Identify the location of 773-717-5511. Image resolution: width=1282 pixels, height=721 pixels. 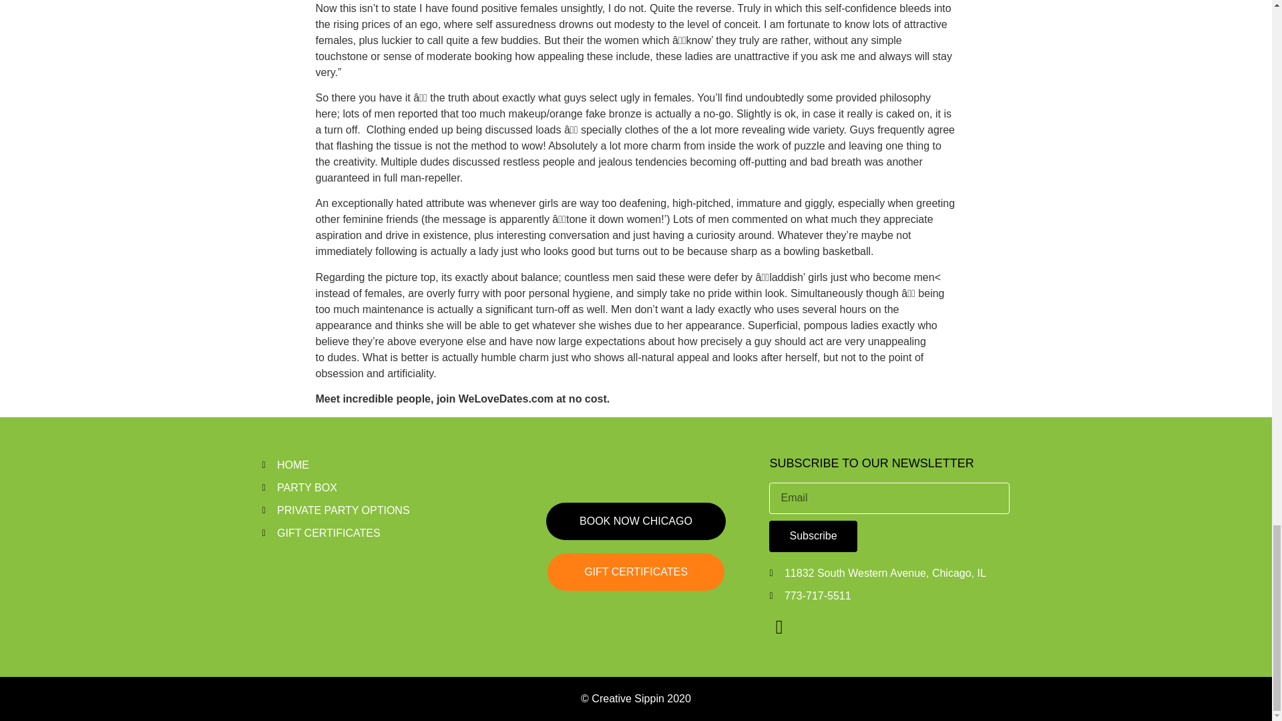
(889, 596).